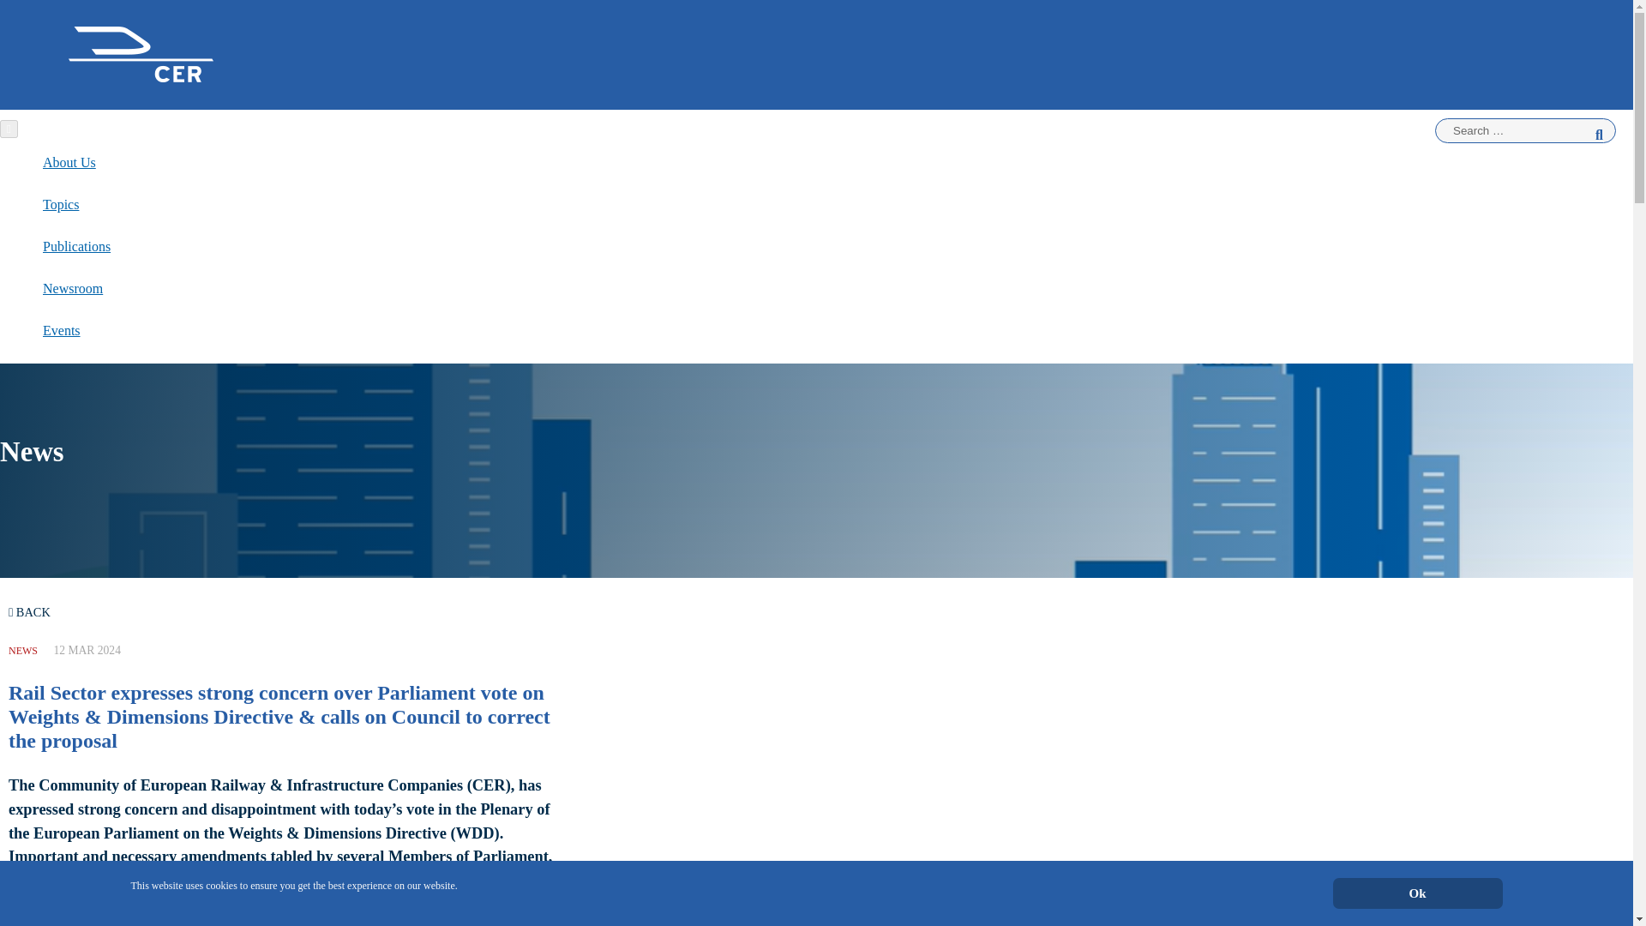 This screenshot has height=926, width=1646. I want to click on Topics, so click(60, 204).